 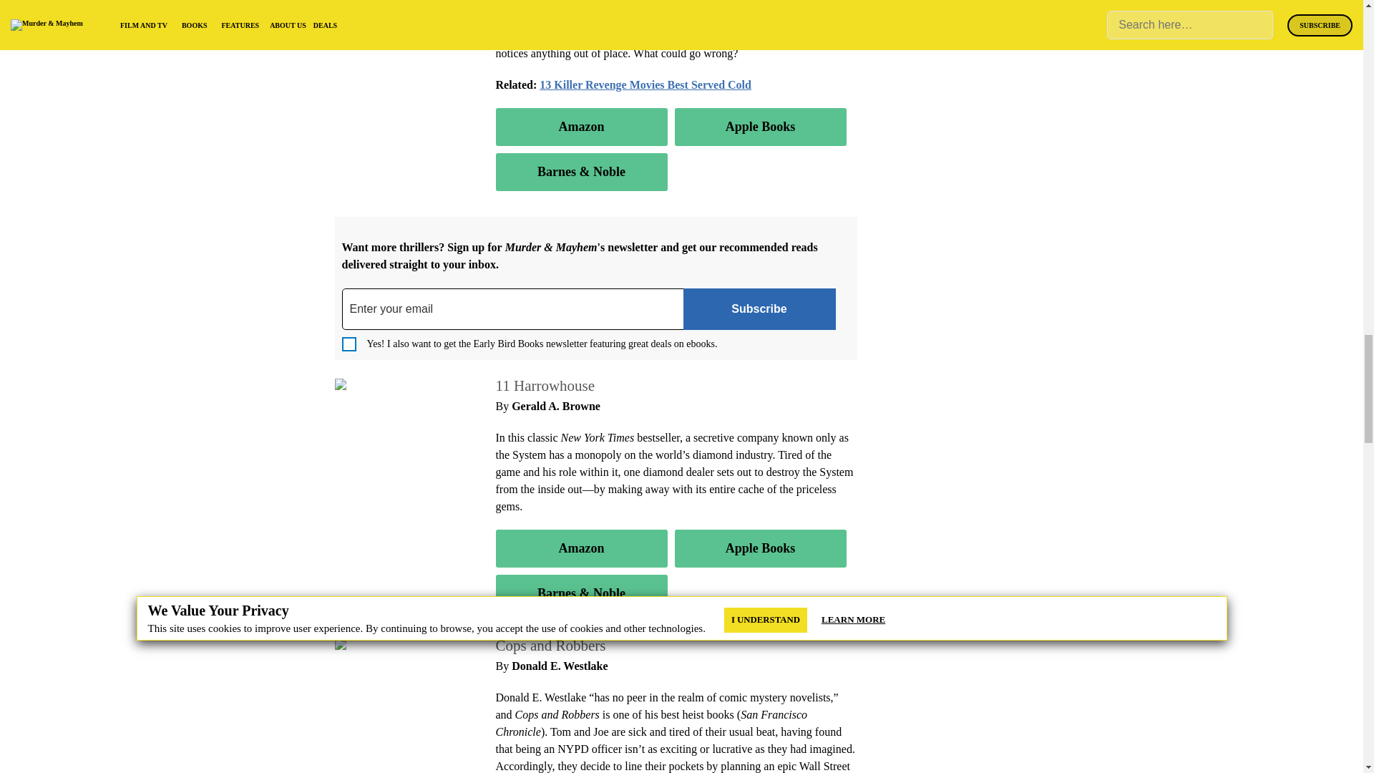 I want to click on Cops-and-Robbers, so click(x=382, y=645).